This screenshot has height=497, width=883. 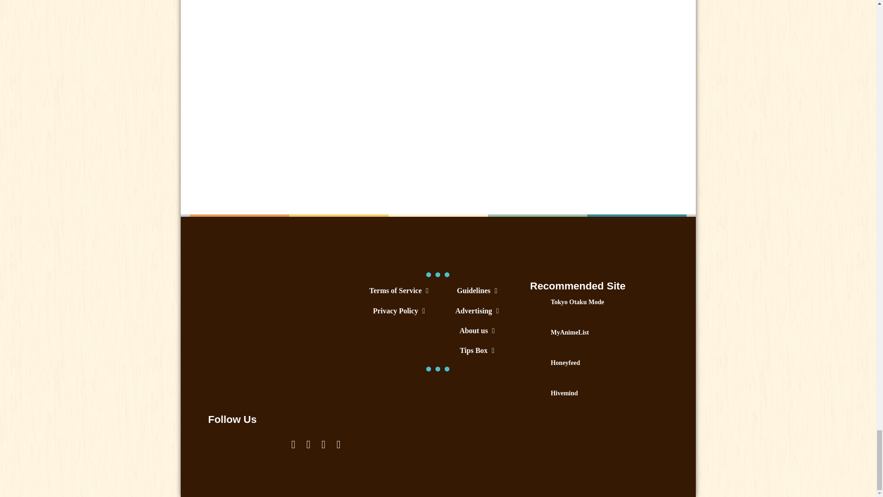 What do you see at coordinates (398, 311) in the screenshot?
I see `Privacy Policy` at bounding box center [398, 311].